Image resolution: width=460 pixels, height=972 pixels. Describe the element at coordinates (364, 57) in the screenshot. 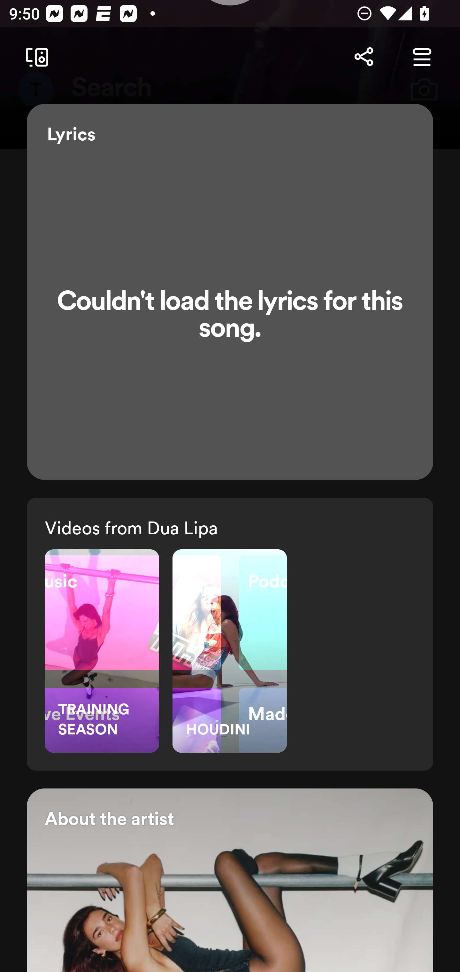

I see `Share` at that location.